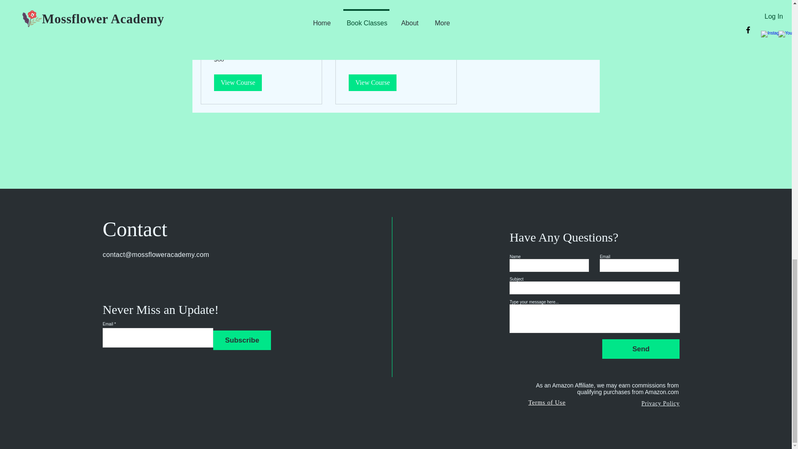  I want to click on View Course, so click(372, 83).